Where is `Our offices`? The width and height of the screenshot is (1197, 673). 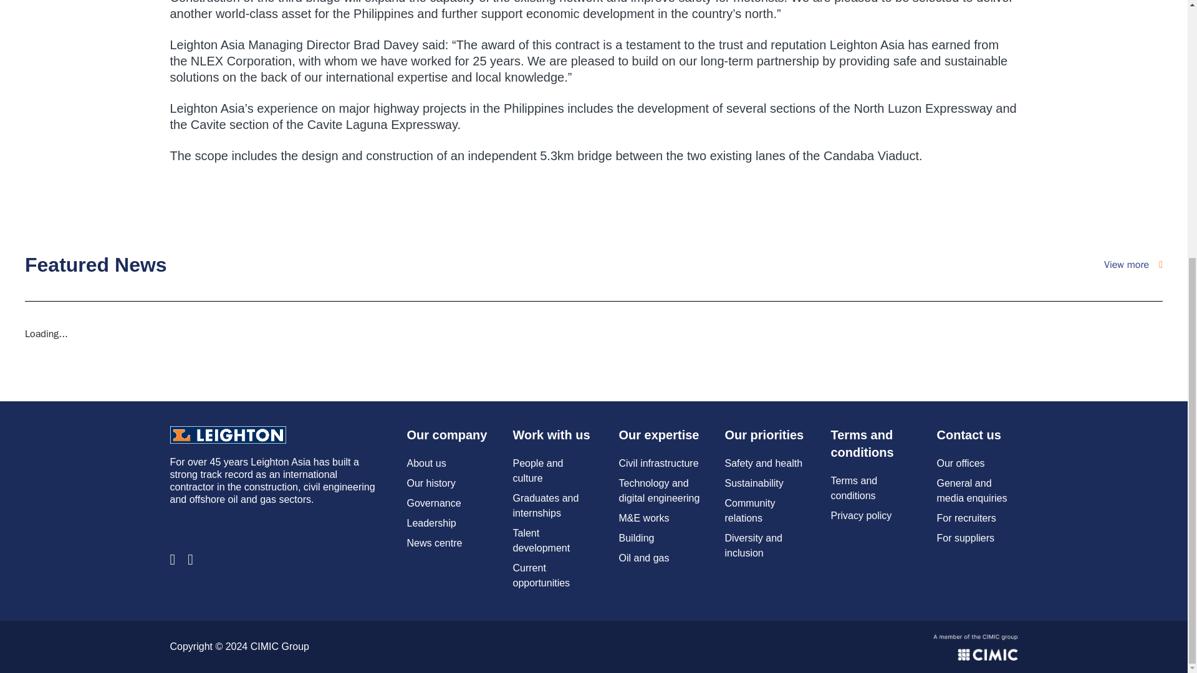 Our offices is located at coordinates (960, 463).